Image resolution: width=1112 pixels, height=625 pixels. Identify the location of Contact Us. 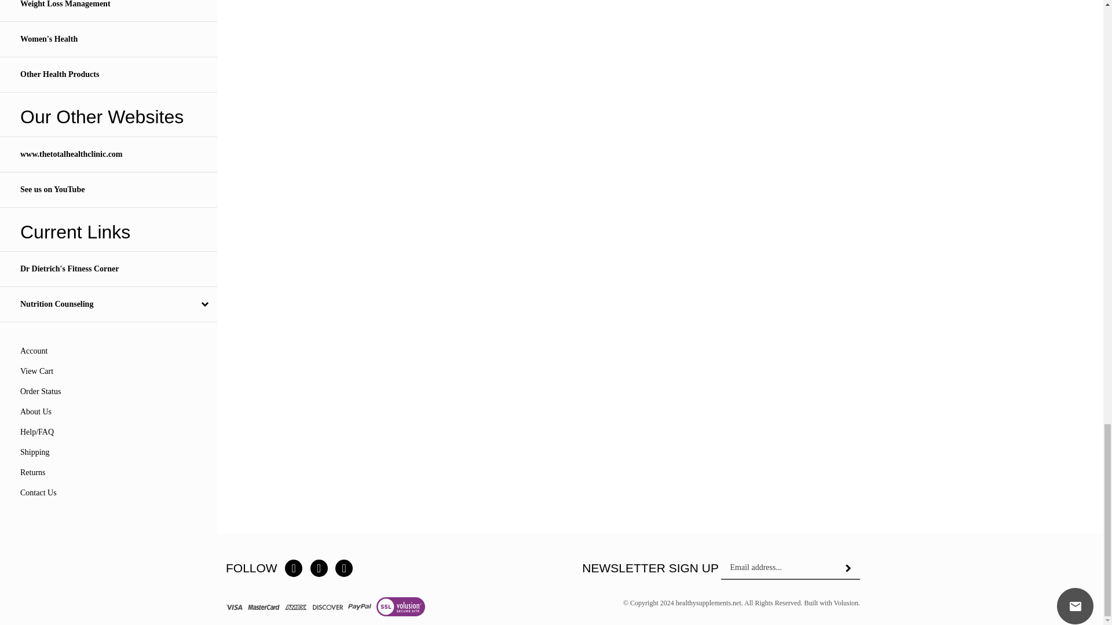
(38, 492).